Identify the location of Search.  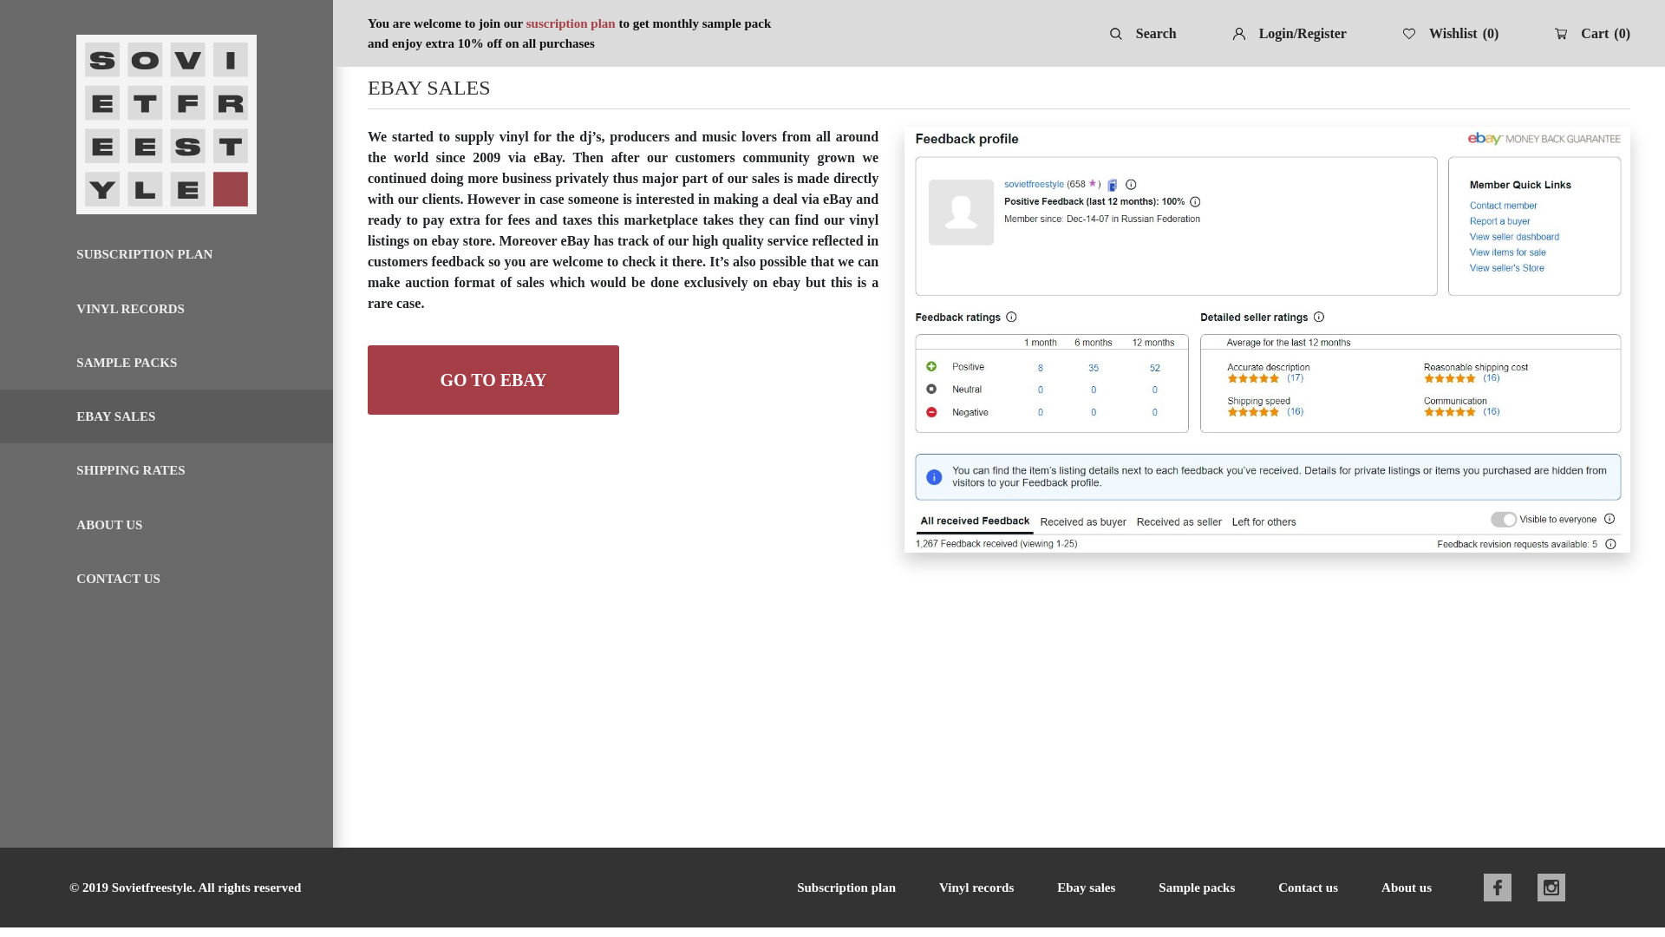
(1143, 32).